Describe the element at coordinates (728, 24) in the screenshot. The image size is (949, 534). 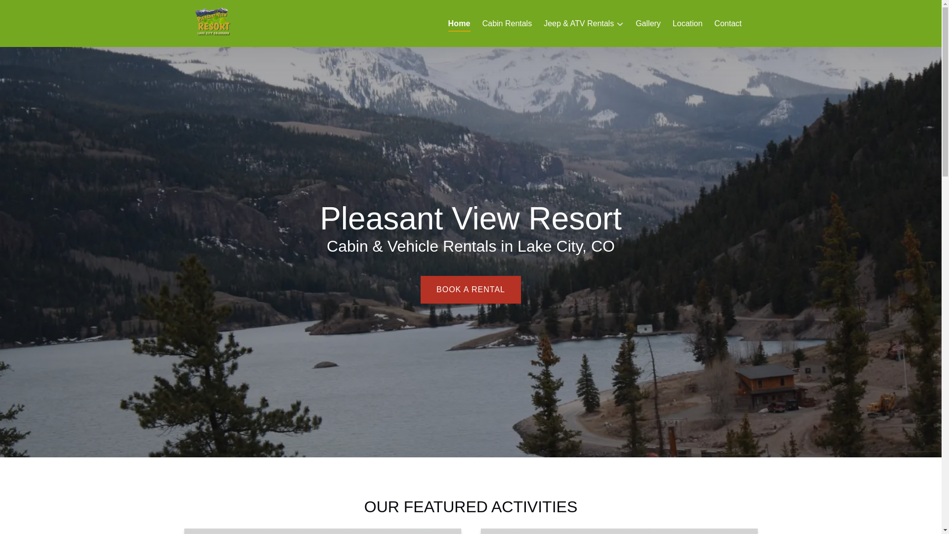
I see `Contact` at that location.